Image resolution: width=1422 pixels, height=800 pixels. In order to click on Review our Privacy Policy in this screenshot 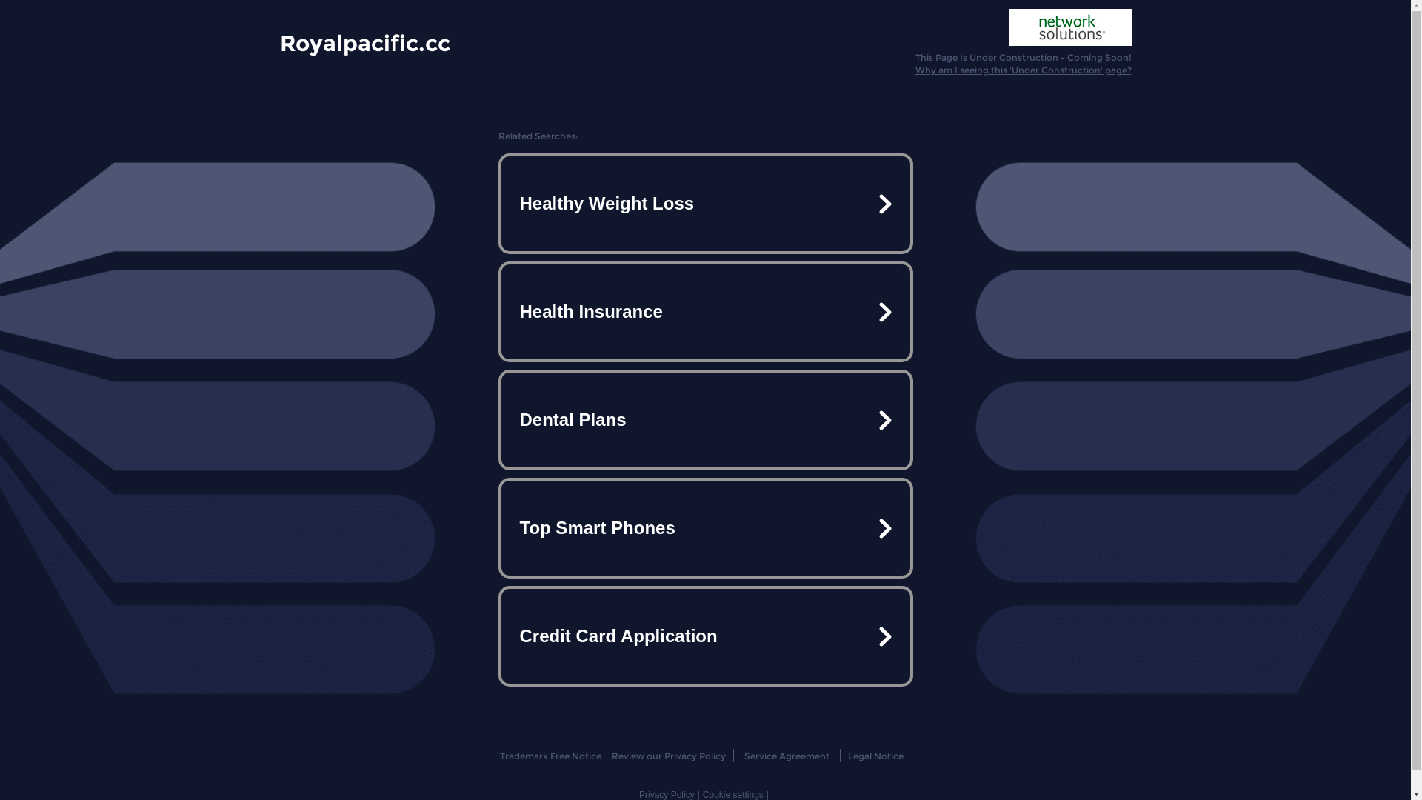, I will do `click(668, 756)`.